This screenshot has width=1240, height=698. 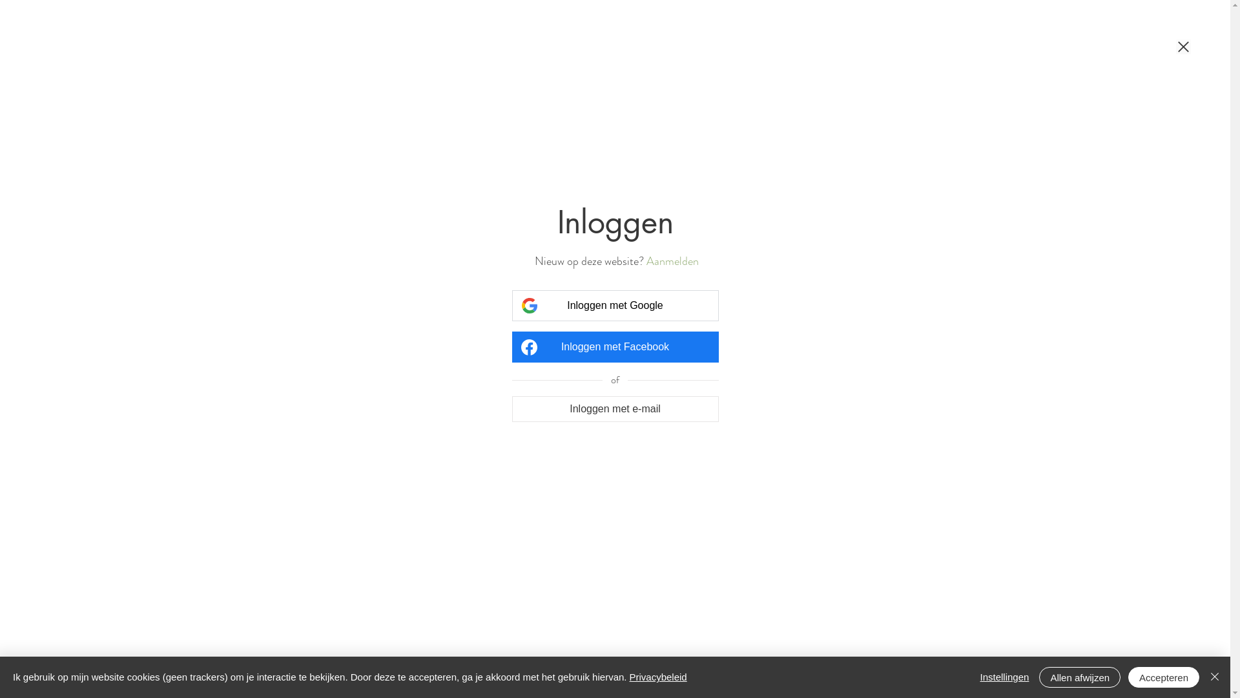 I want to click on Privacybeleid, so click(x=657, y=677).